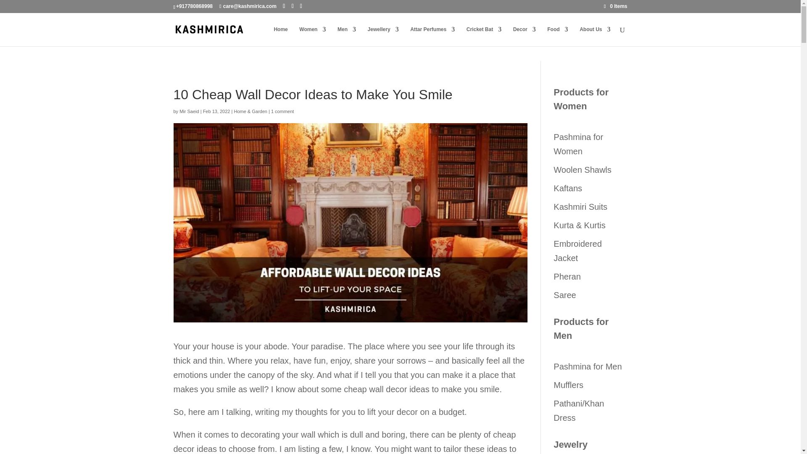 The image size is (807, 454). I want to click on Cricket Bat, so click(483, 36).